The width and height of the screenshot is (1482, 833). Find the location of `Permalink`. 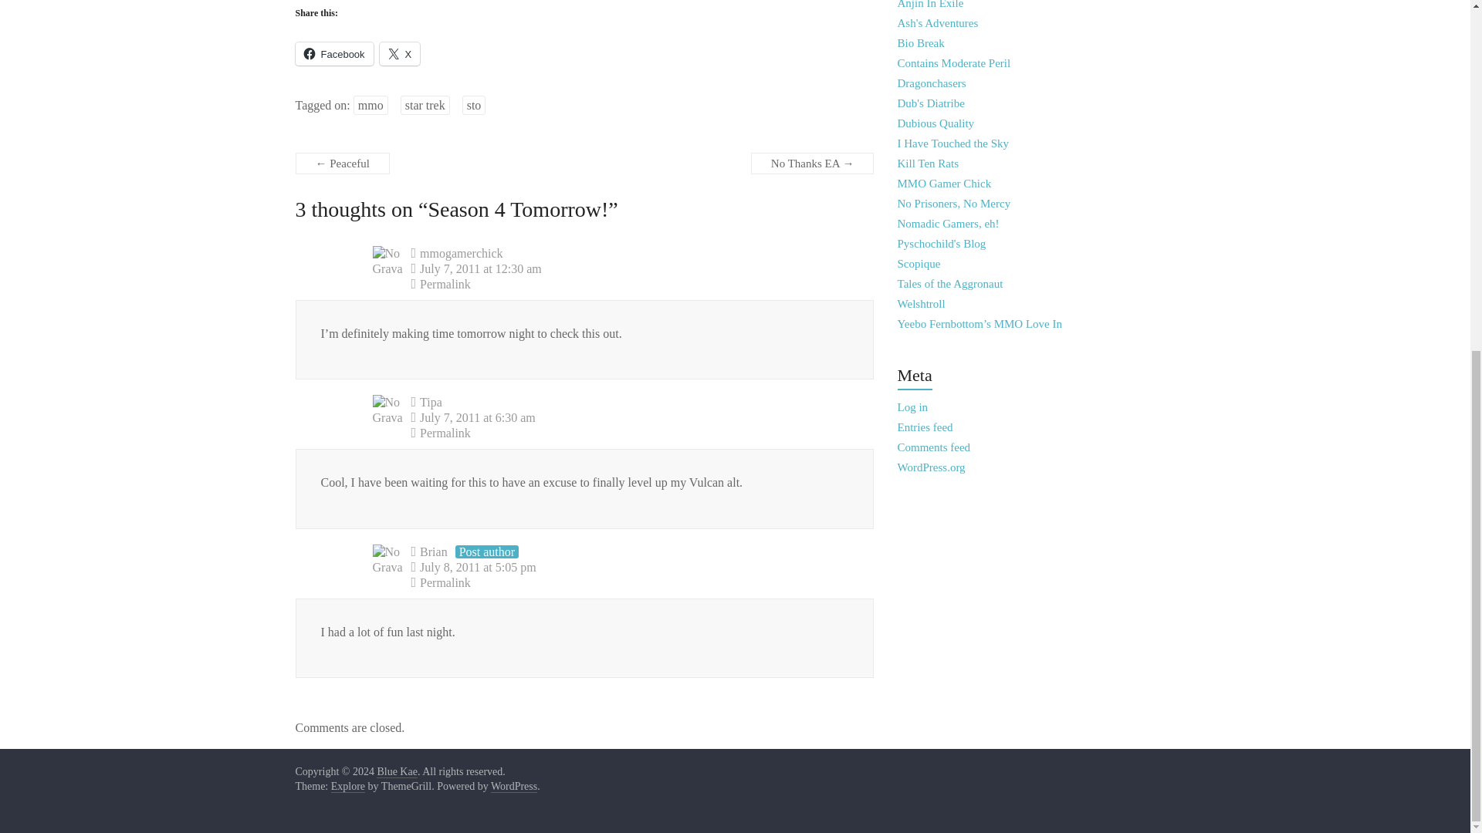

Permalink is located at coordinates (622, 284).